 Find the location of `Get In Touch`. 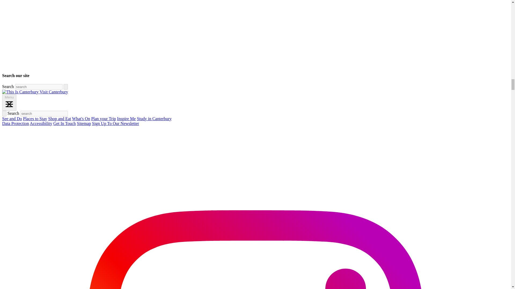

Get In Touch is located at coordinates (64, 123).